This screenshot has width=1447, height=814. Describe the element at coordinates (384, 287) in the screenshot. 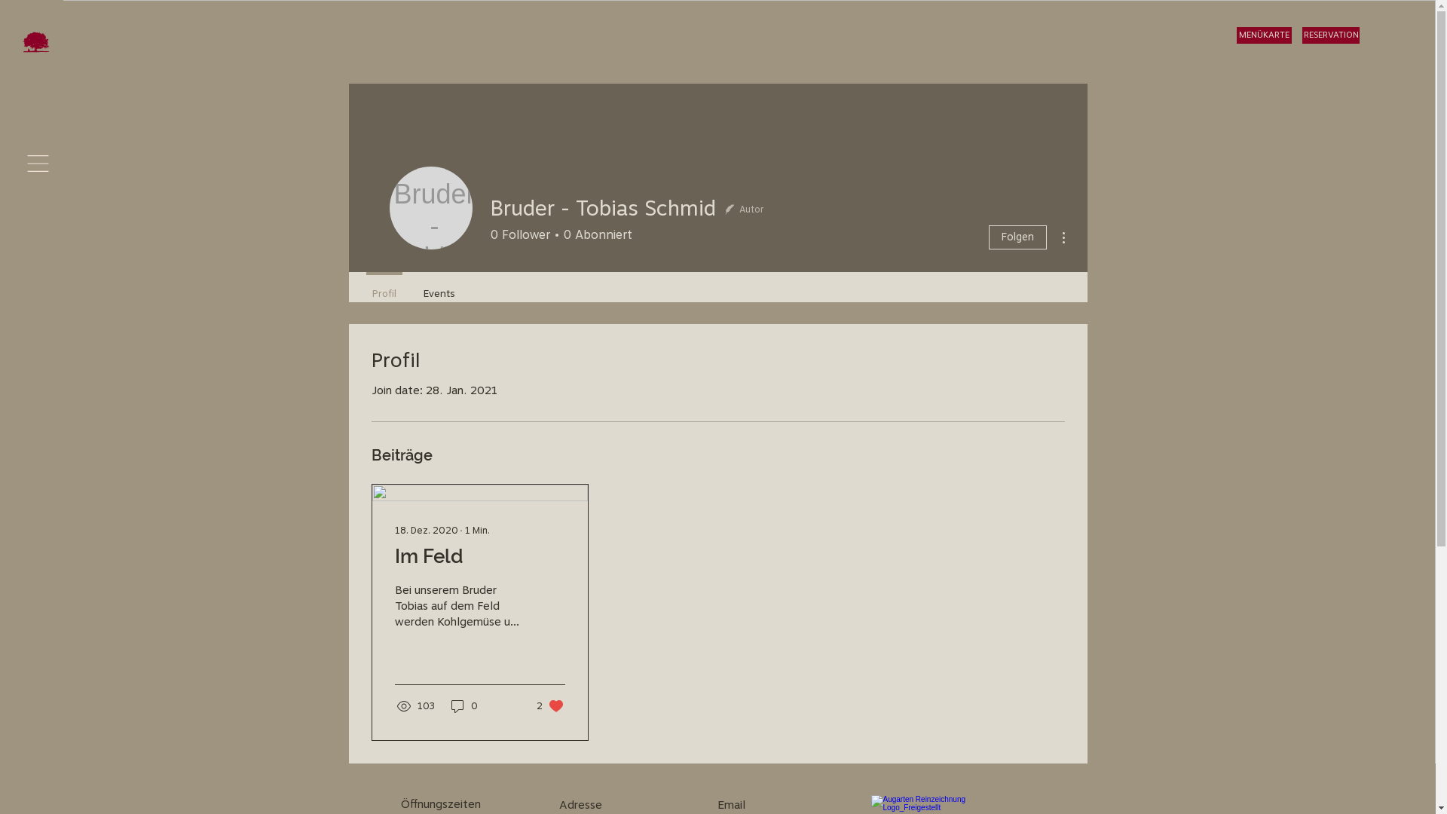

I see `Profil` at that location.